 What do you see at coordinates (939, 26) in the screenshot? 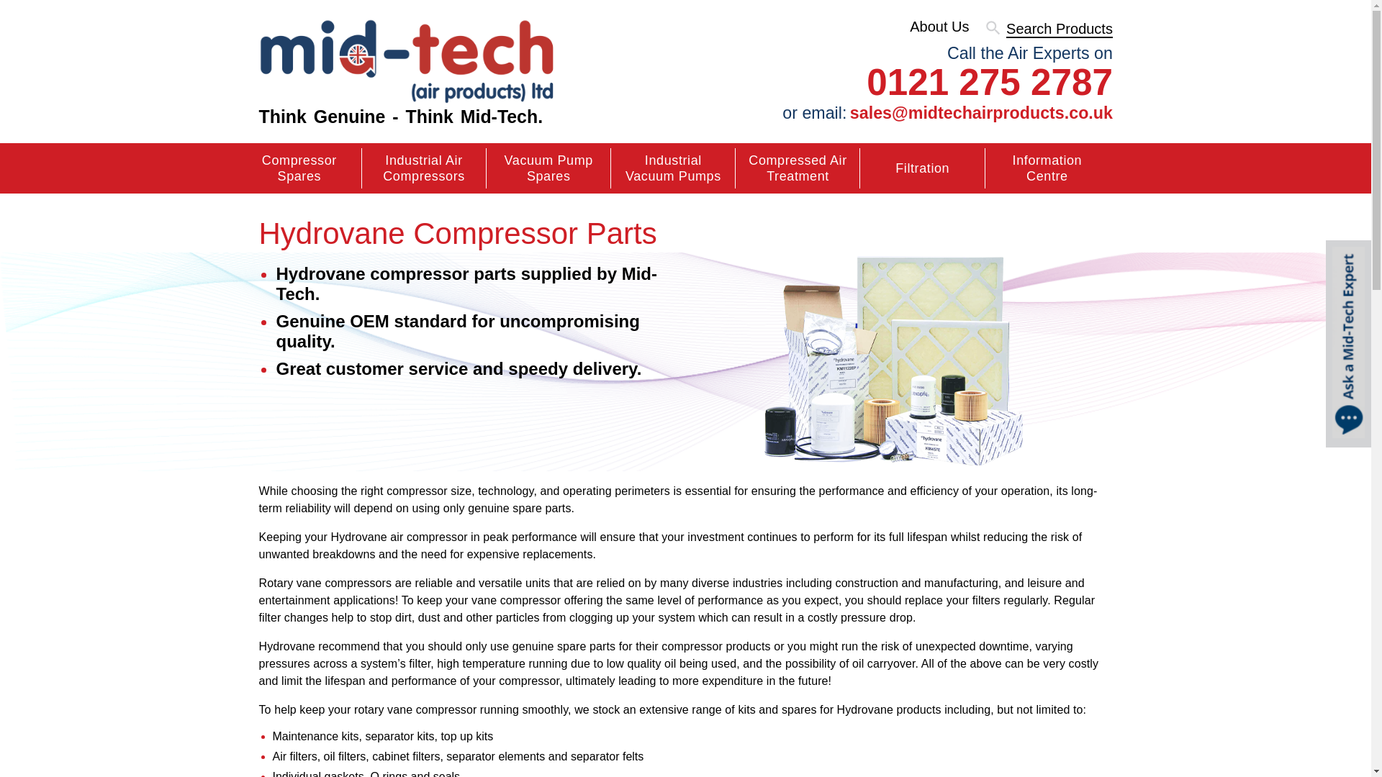
I see `About Us` at bounding box center [939, 26].